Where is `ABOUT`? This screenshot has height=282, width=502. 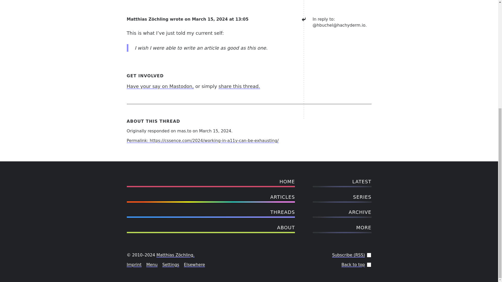
ABOUT is located at coordinates (211, 227).